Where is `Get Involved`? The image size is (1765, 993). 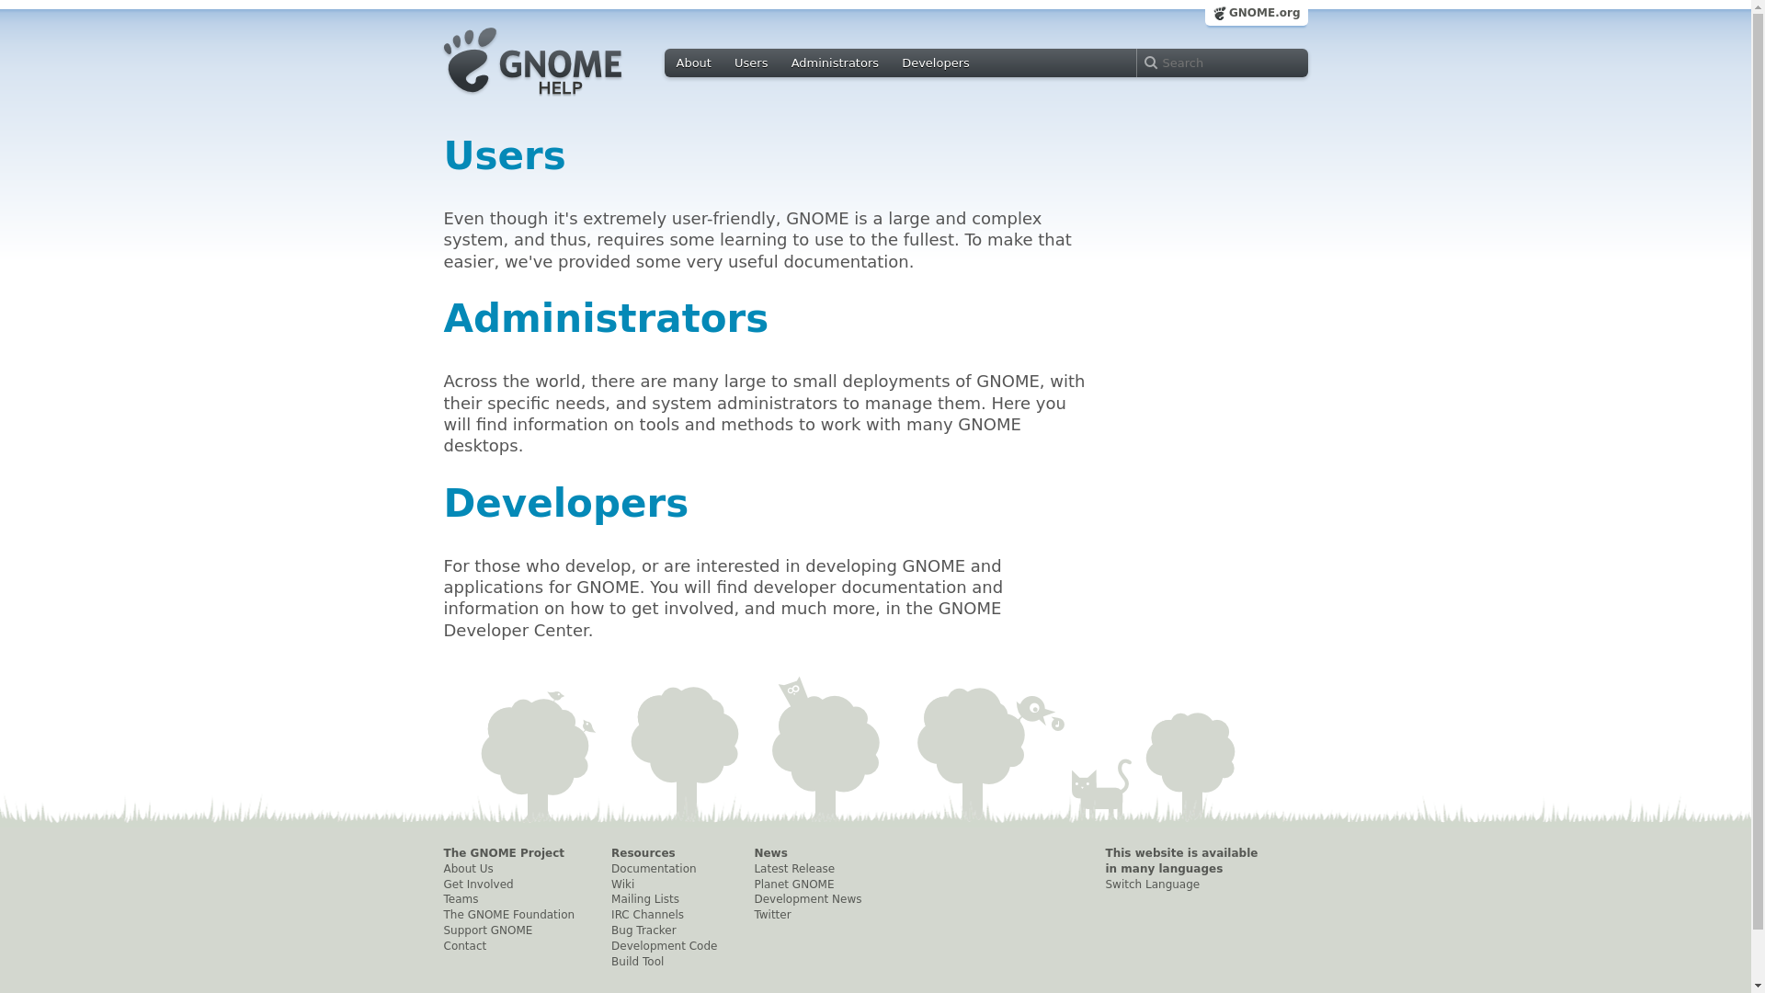 Get Involved is located at coordinates (508, 885).